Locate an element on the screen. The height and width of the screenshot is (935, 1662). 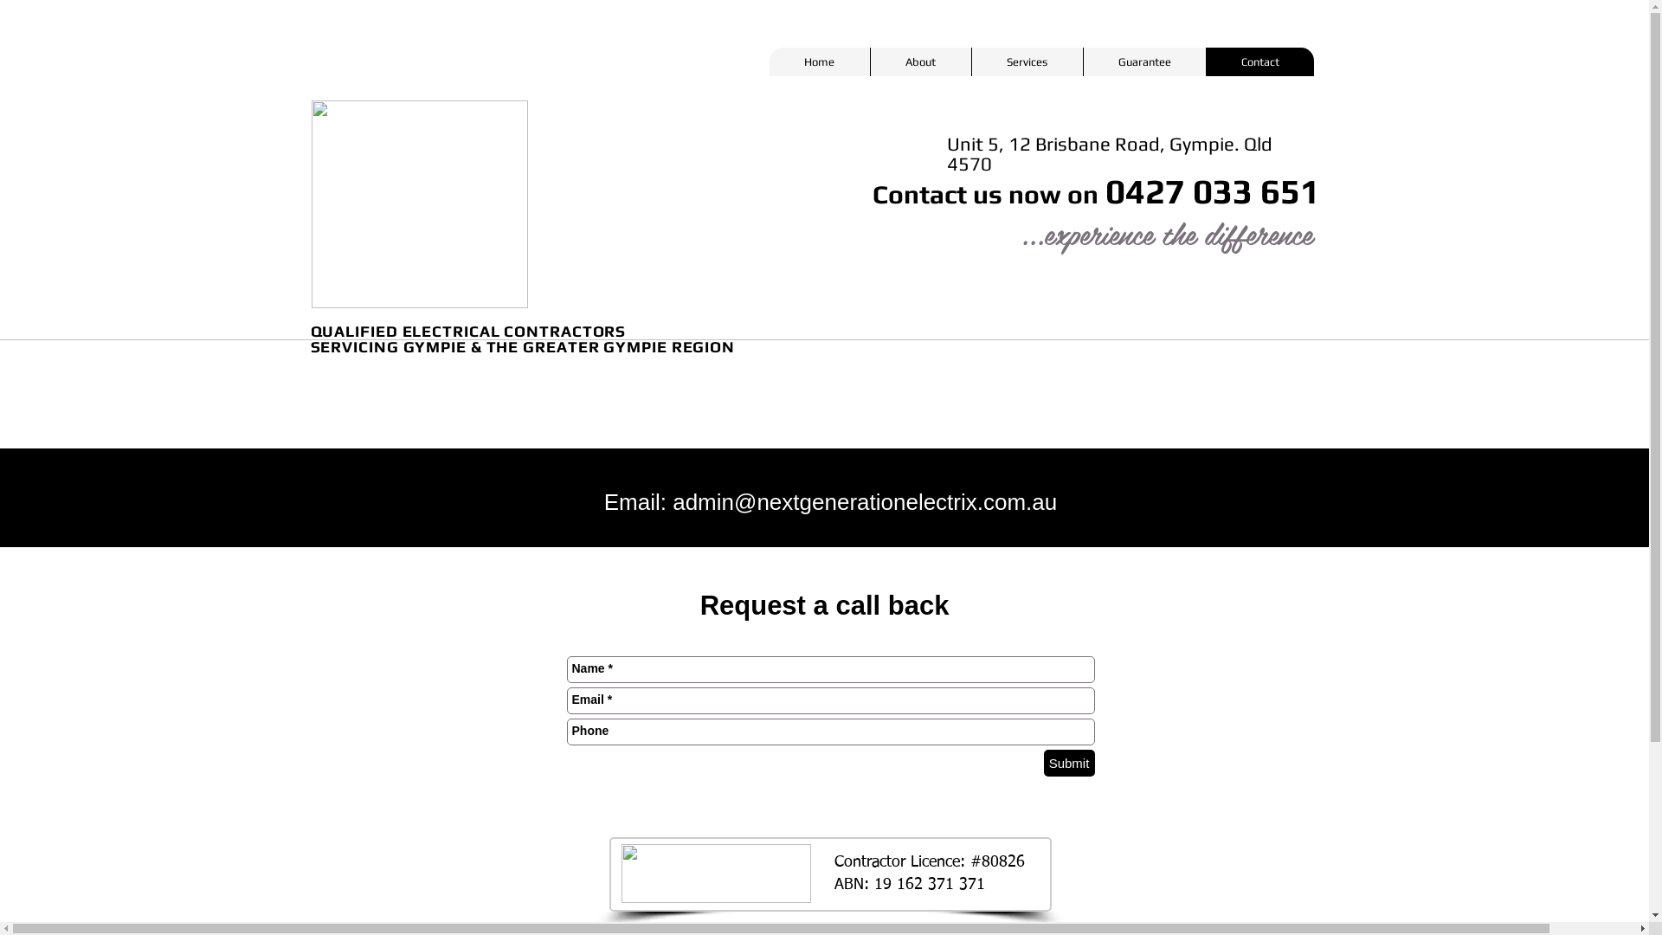
Home is located at coordinates (819, 62).